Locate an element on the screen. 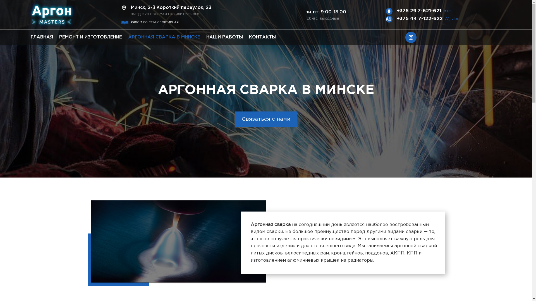 The height and width of the screenshot is (301, 536). 67-22 is located at coordinates (51, 15).